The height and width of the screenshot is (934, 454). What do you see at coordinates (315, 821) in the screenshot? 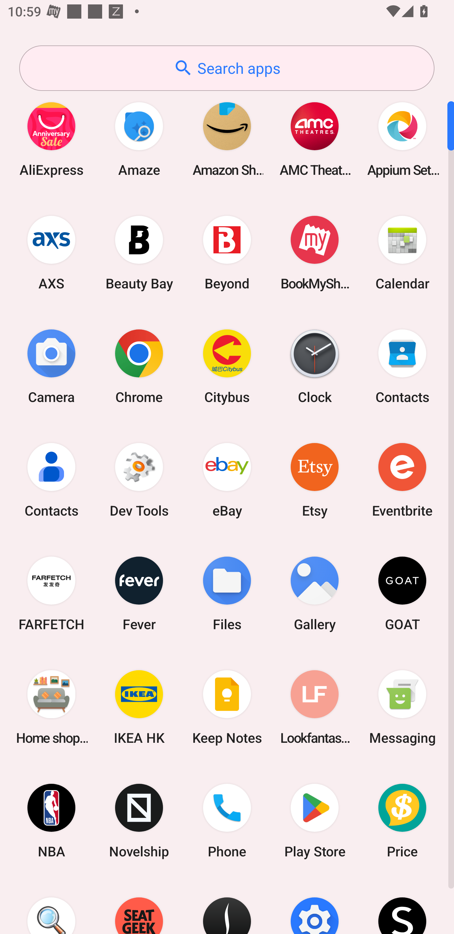
I see `Play Store` at bounding box center [315, 821].